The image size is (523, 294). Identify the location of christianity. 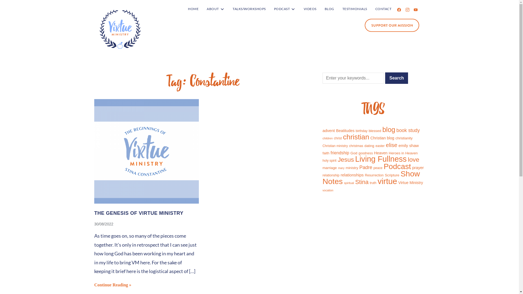
(404, 138).